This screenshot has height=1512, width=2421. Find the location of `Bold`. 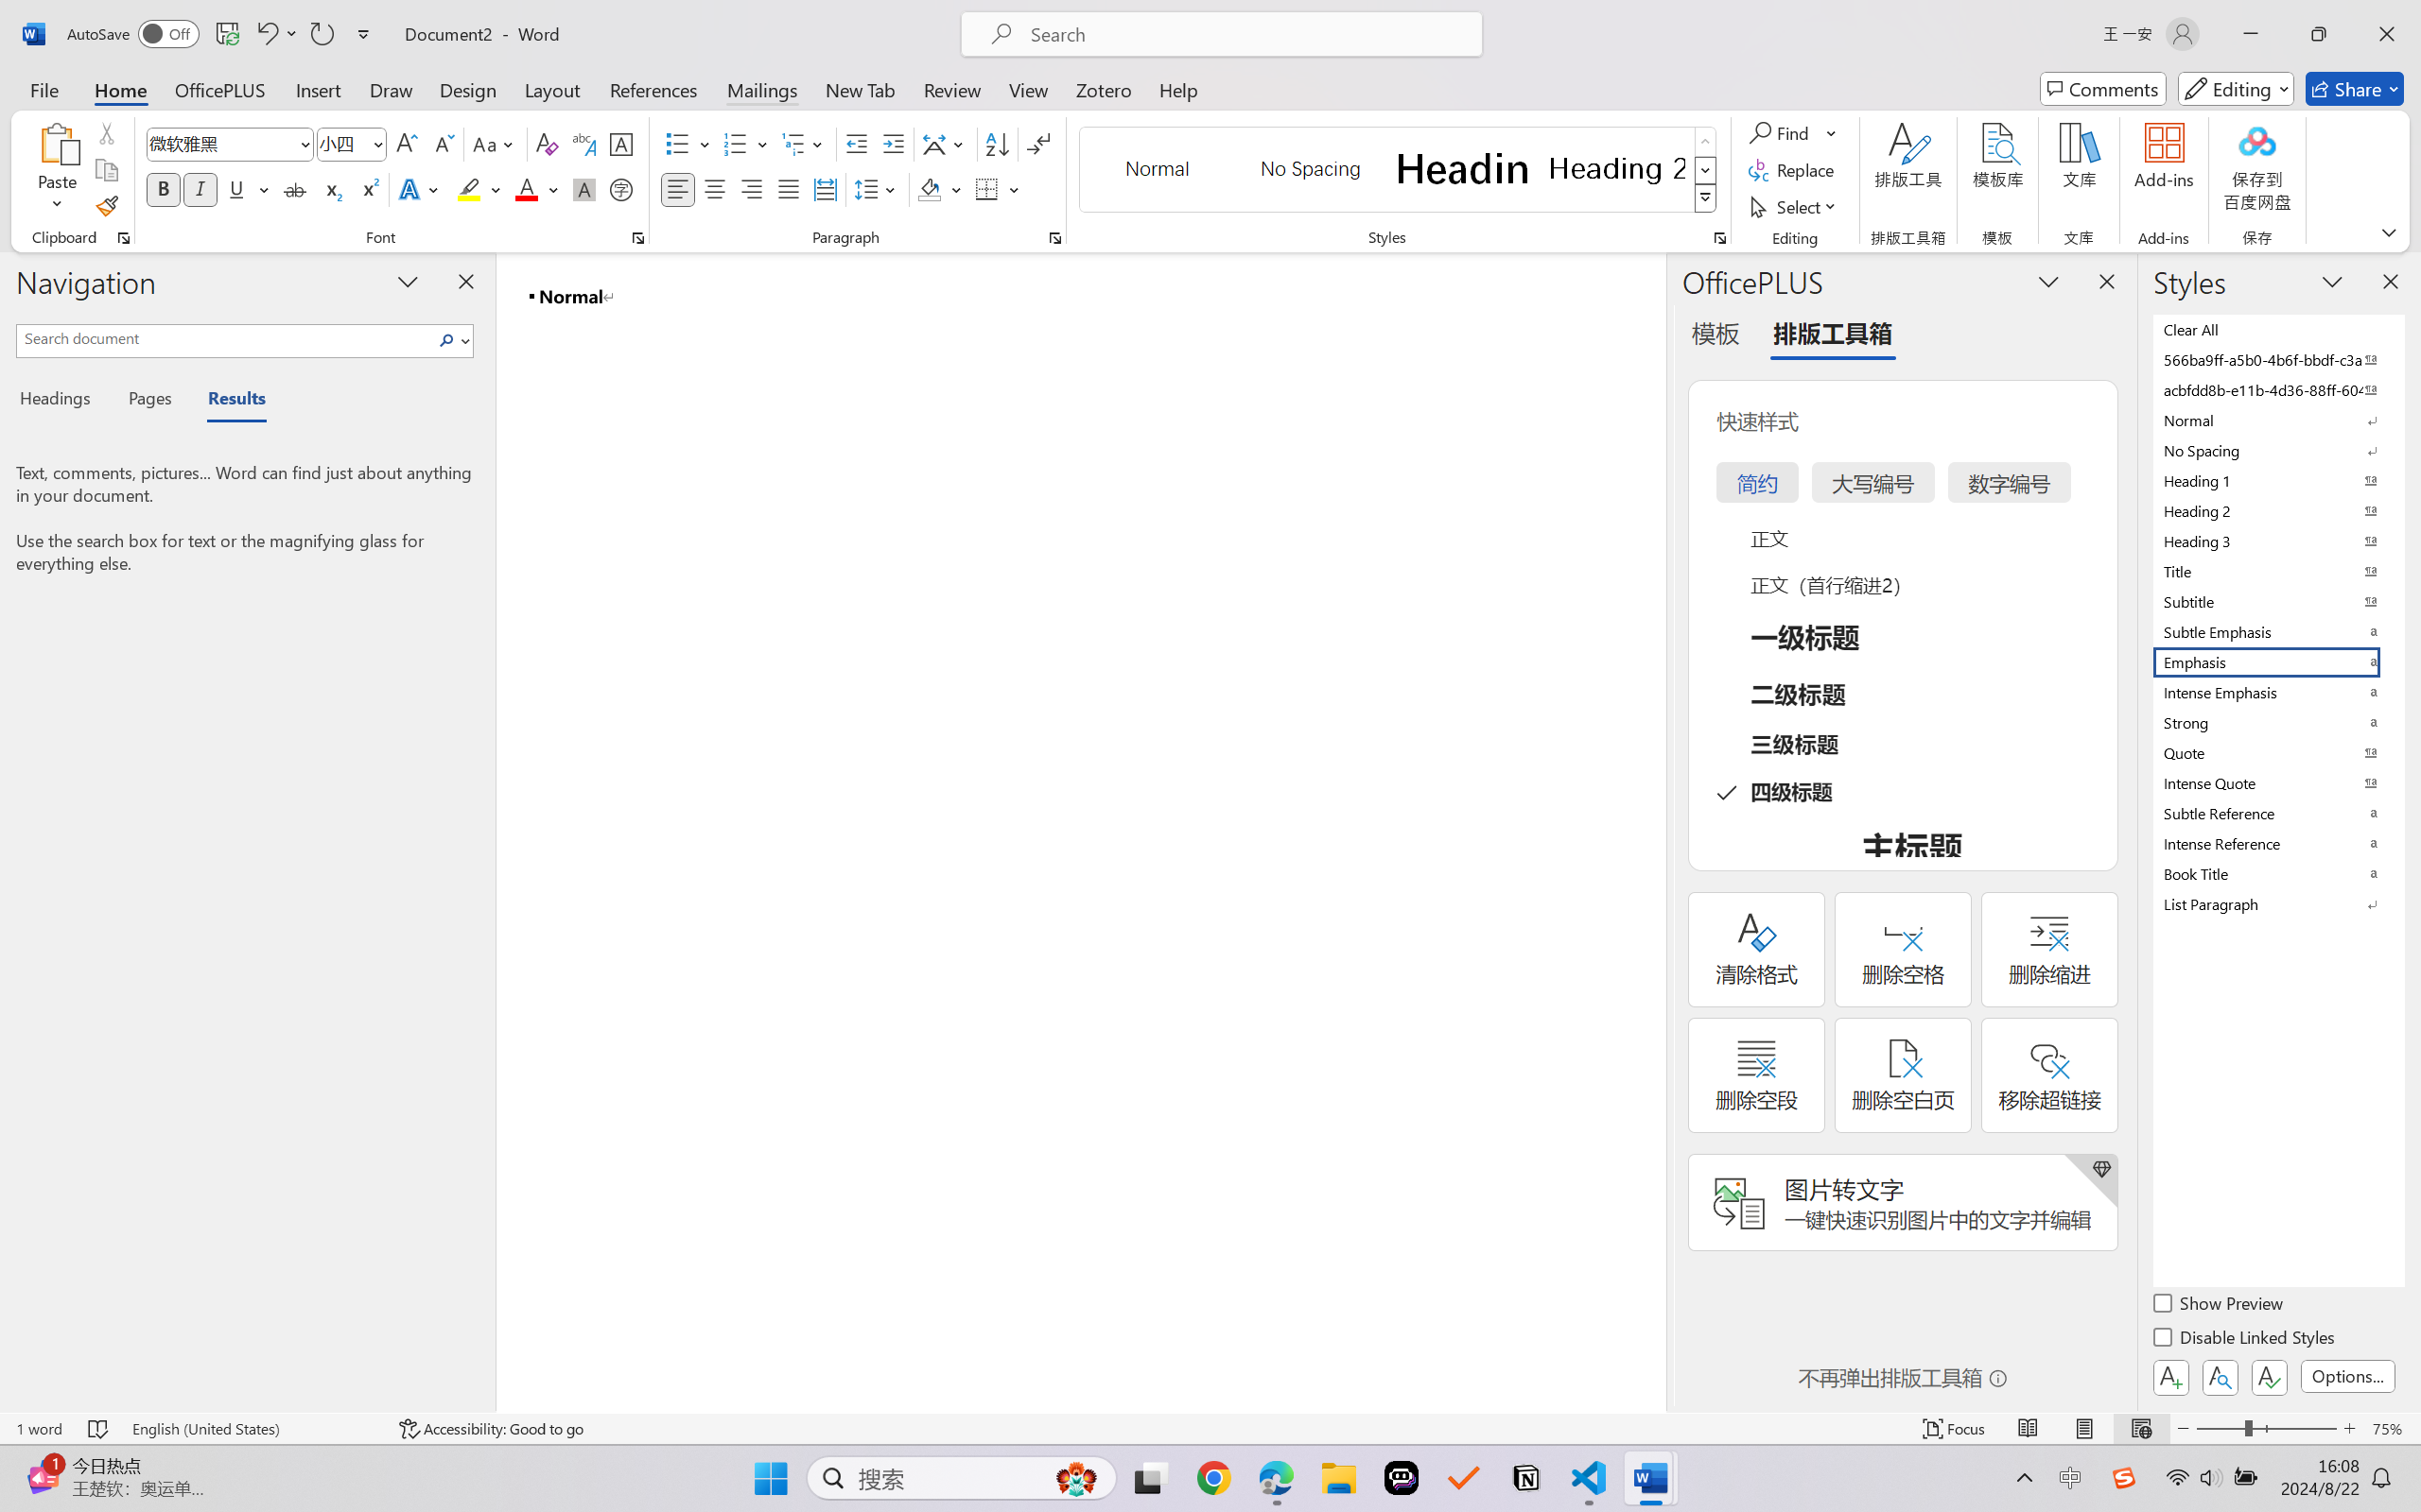

Bold is located at coordinates (165, 189).